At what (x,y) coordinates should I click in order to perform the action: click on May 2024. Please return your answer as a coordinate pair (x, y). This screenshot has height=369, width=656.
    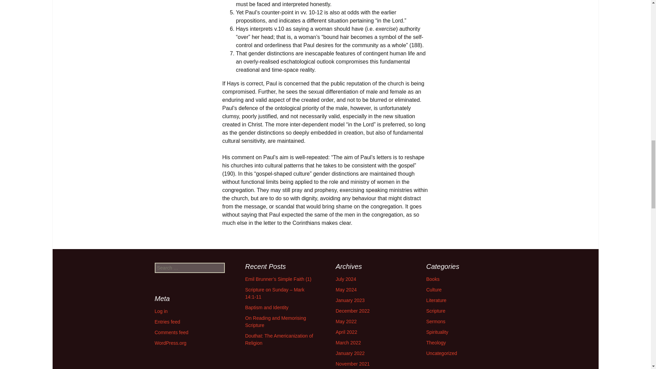
    Looking at the image, I should click on (346, 290).